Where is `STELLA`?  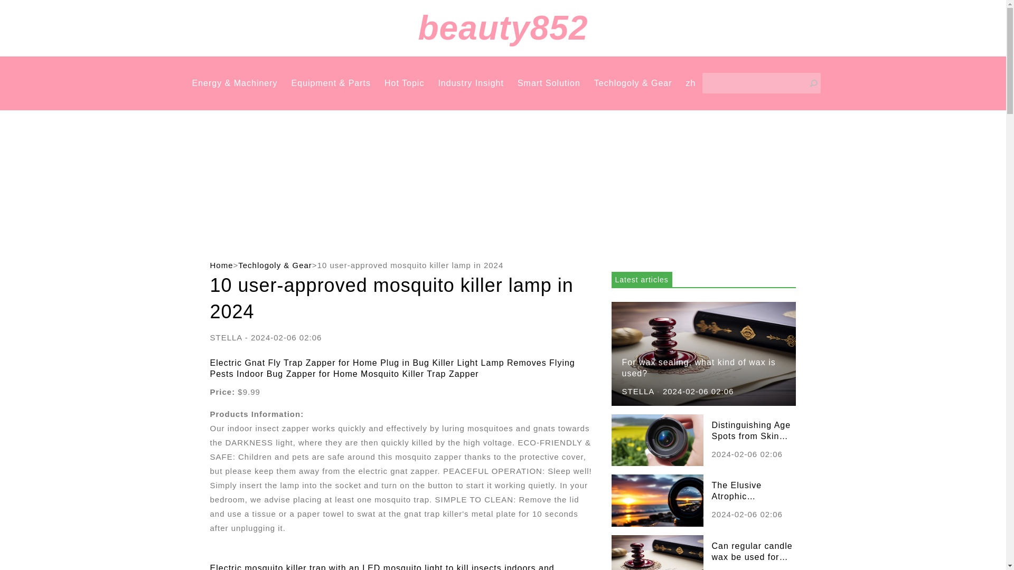 STELLA is located at coordinates (226, 337).